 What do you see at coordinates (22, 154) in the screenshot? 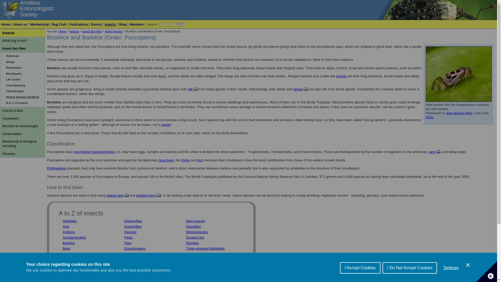
I see `Glossary` at bounding box center [22, 154].